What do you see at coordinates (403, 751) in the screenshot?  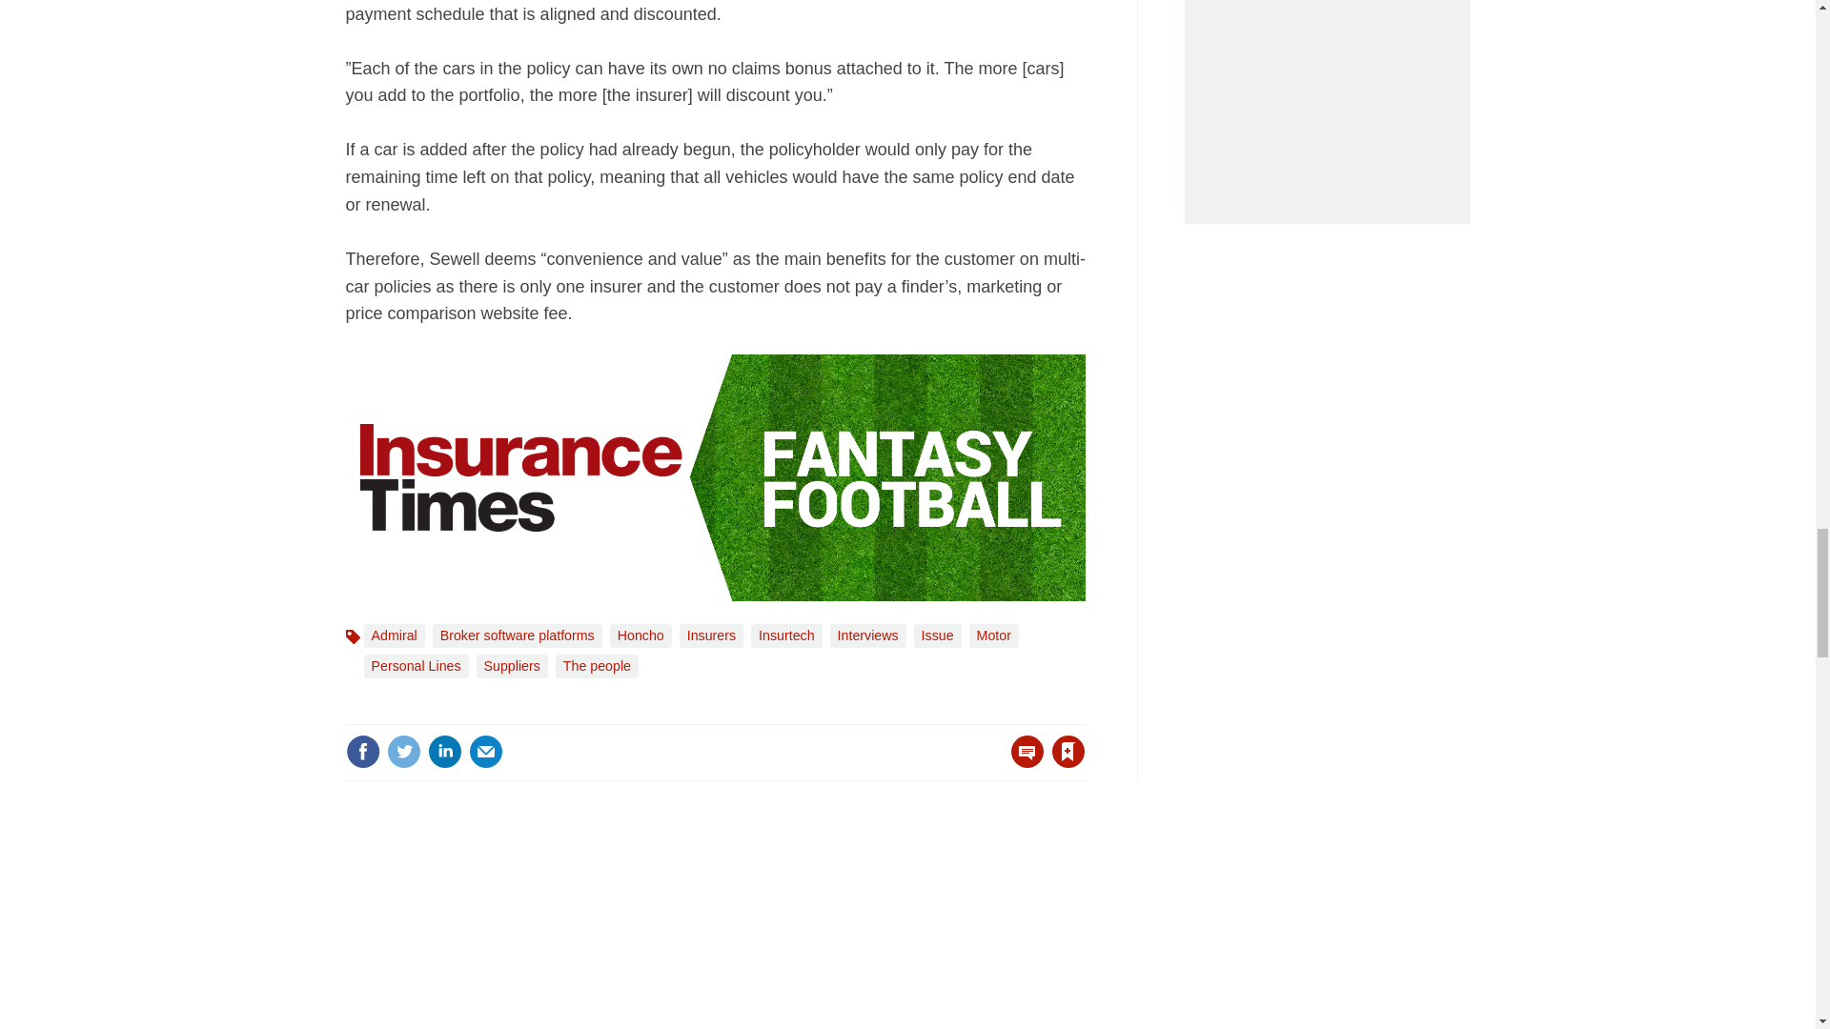 I see `Share this on Twitter` at bounding box center [403, 751].